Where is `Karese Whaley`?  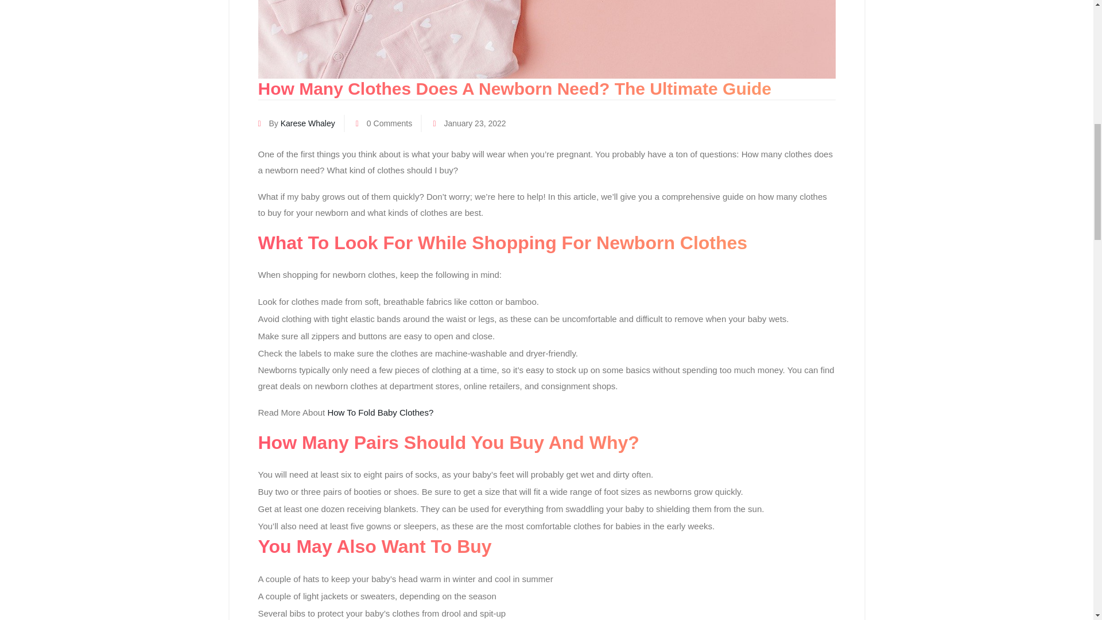 Karese Whaley is located at coordinates (308, 123).